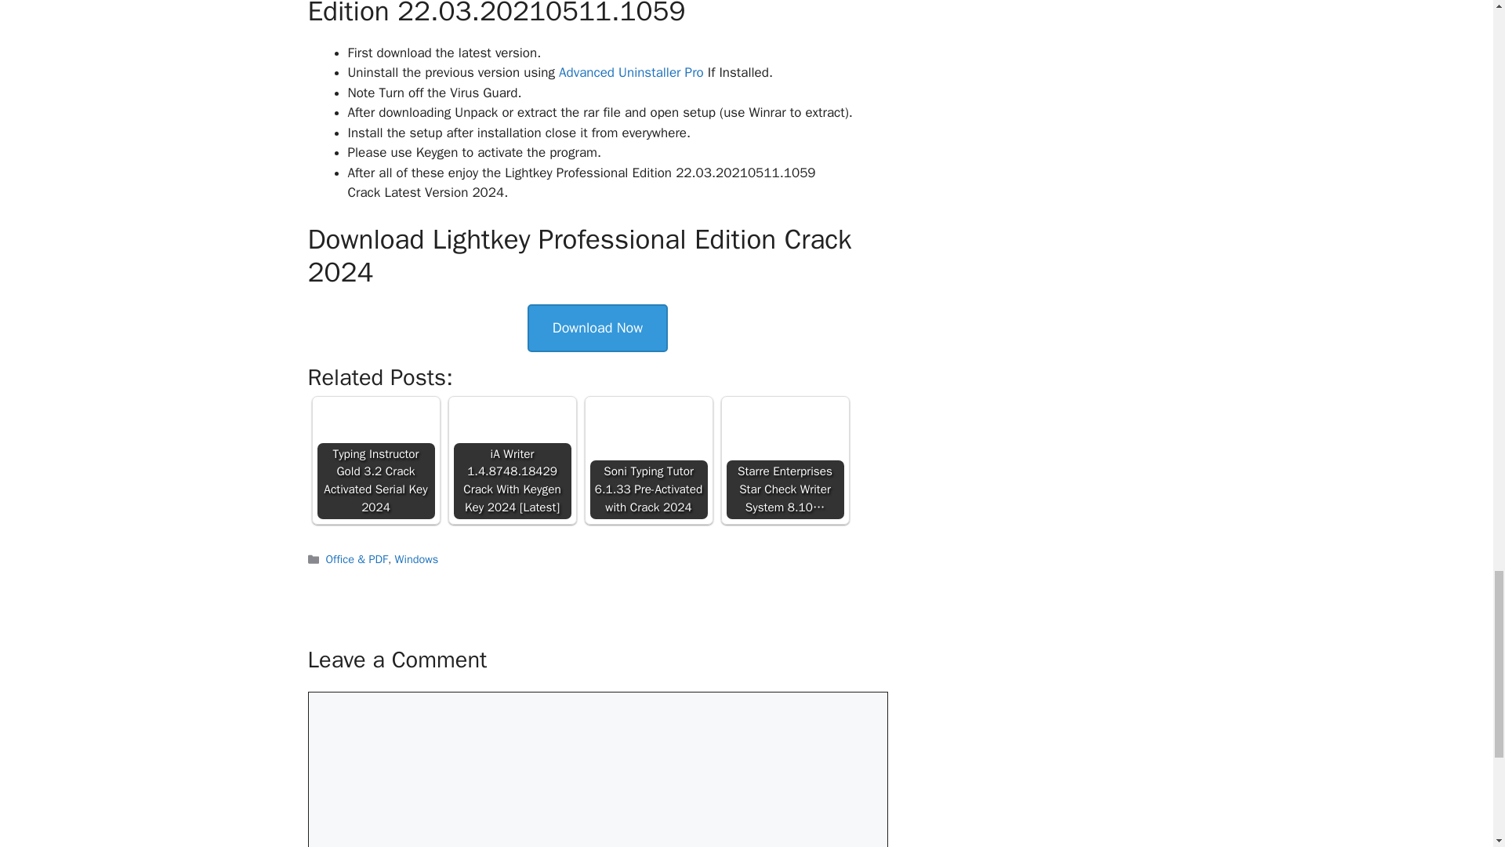 The width and height of the screenshot is (1505, 847). Describe the element at coordinates (631, 72) in the screenshot. I see `Advanced Uninstaller Pro` at that location.